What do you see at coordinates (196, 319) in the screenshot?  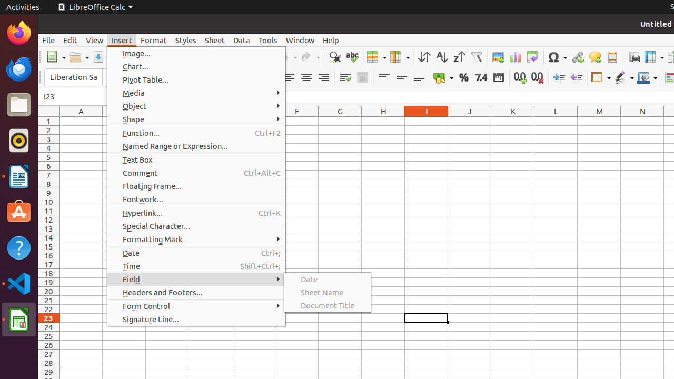 I see `Signature Line...` at bounding box center [196, 319].